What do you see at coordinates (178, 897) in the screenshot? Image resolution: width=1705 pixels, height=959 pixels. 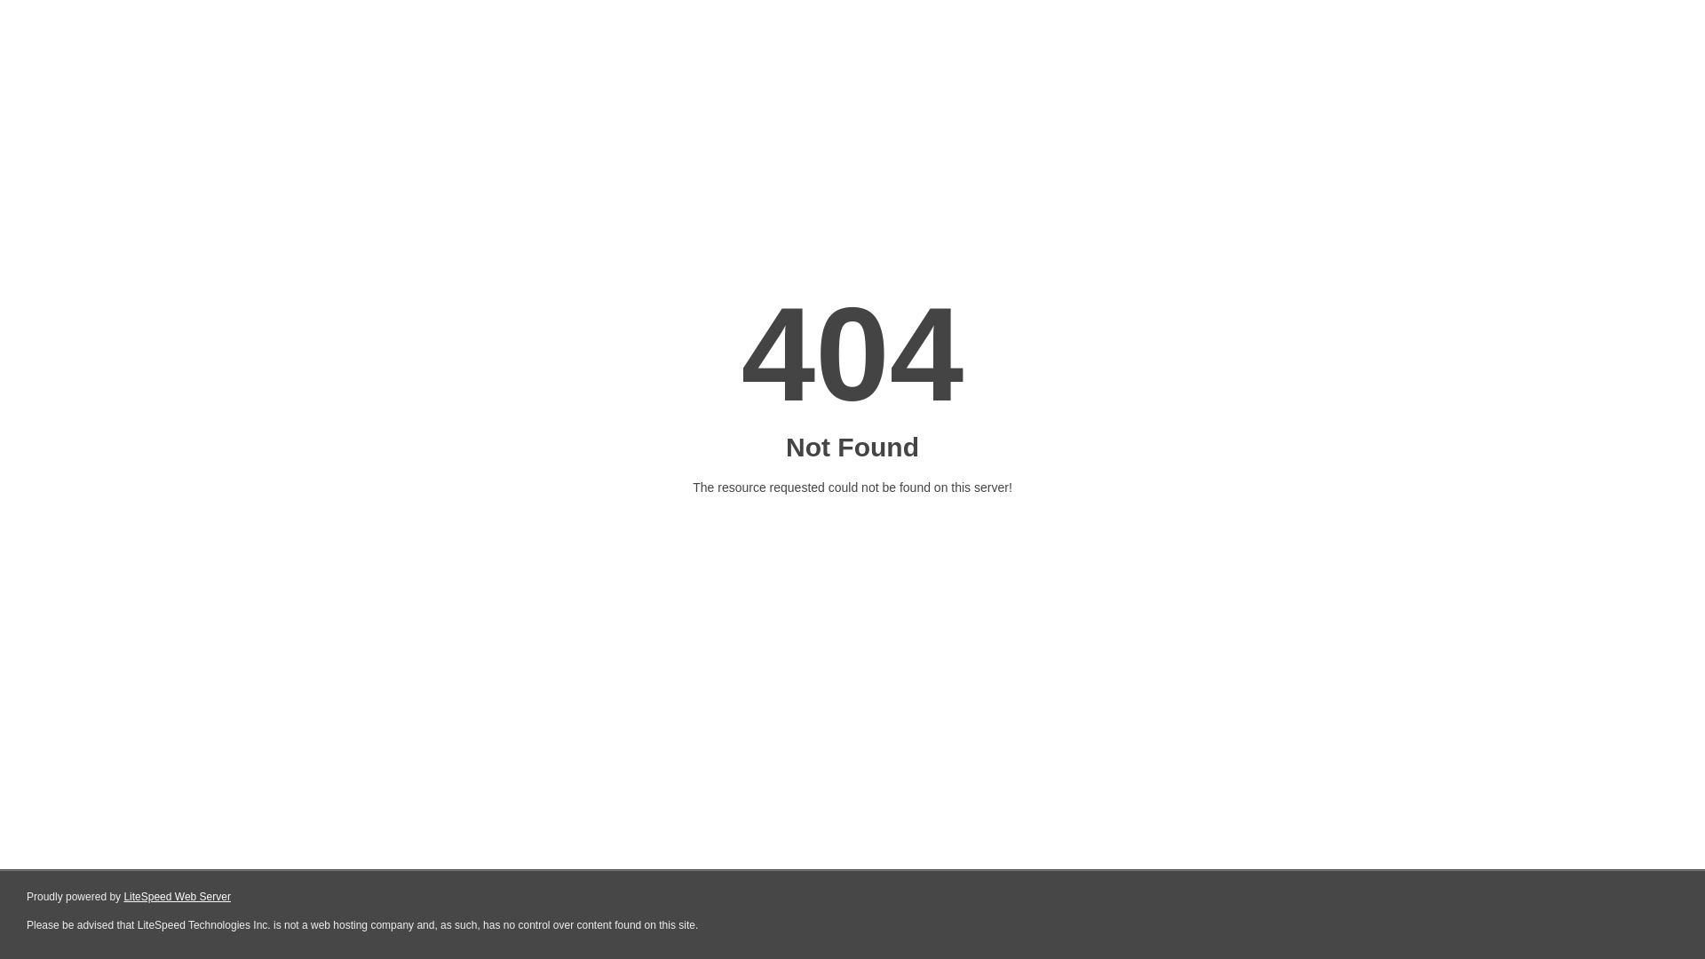 I see `LiteSpeed Web Server` at bounding box center [178, 897].